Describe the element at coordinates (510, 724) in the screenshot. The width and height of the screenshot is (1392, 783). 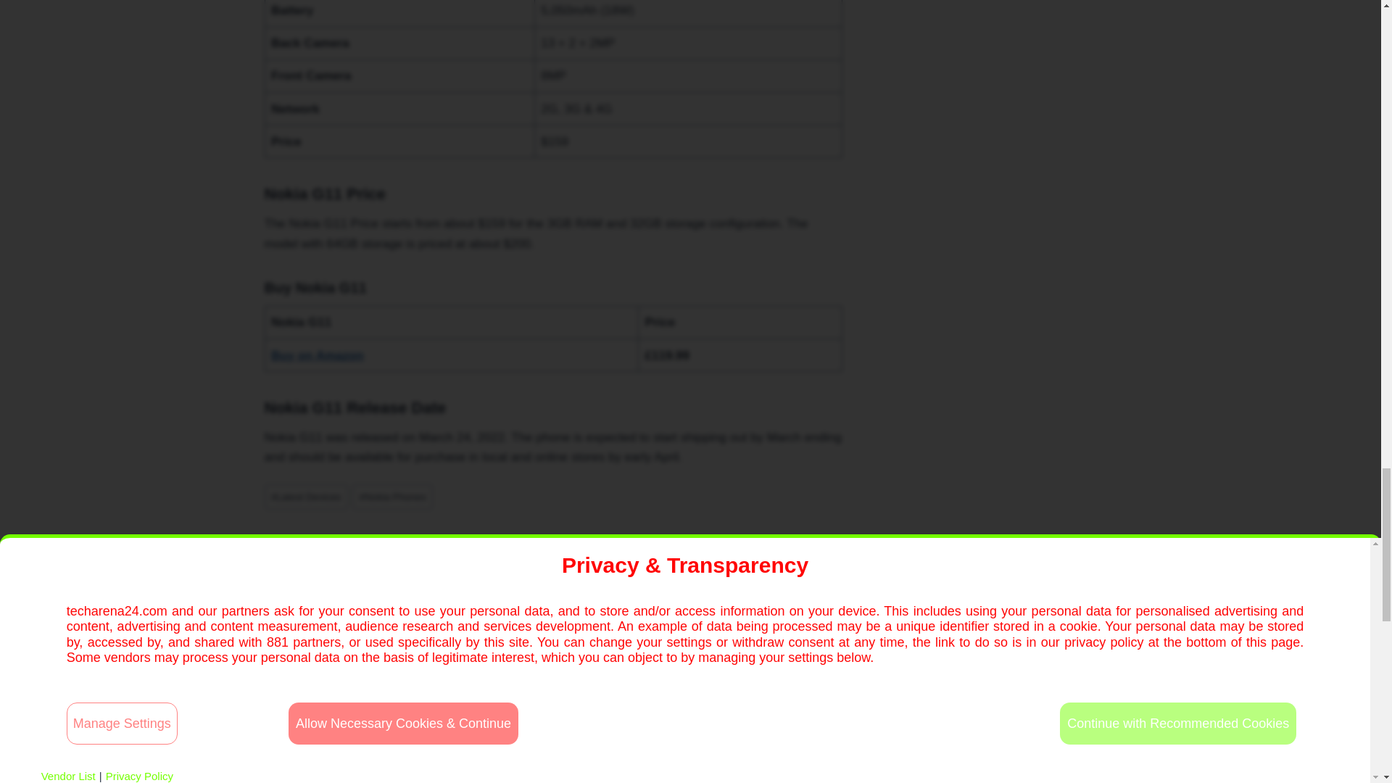
I see `Follow Firstayo on Facebook` at that location.